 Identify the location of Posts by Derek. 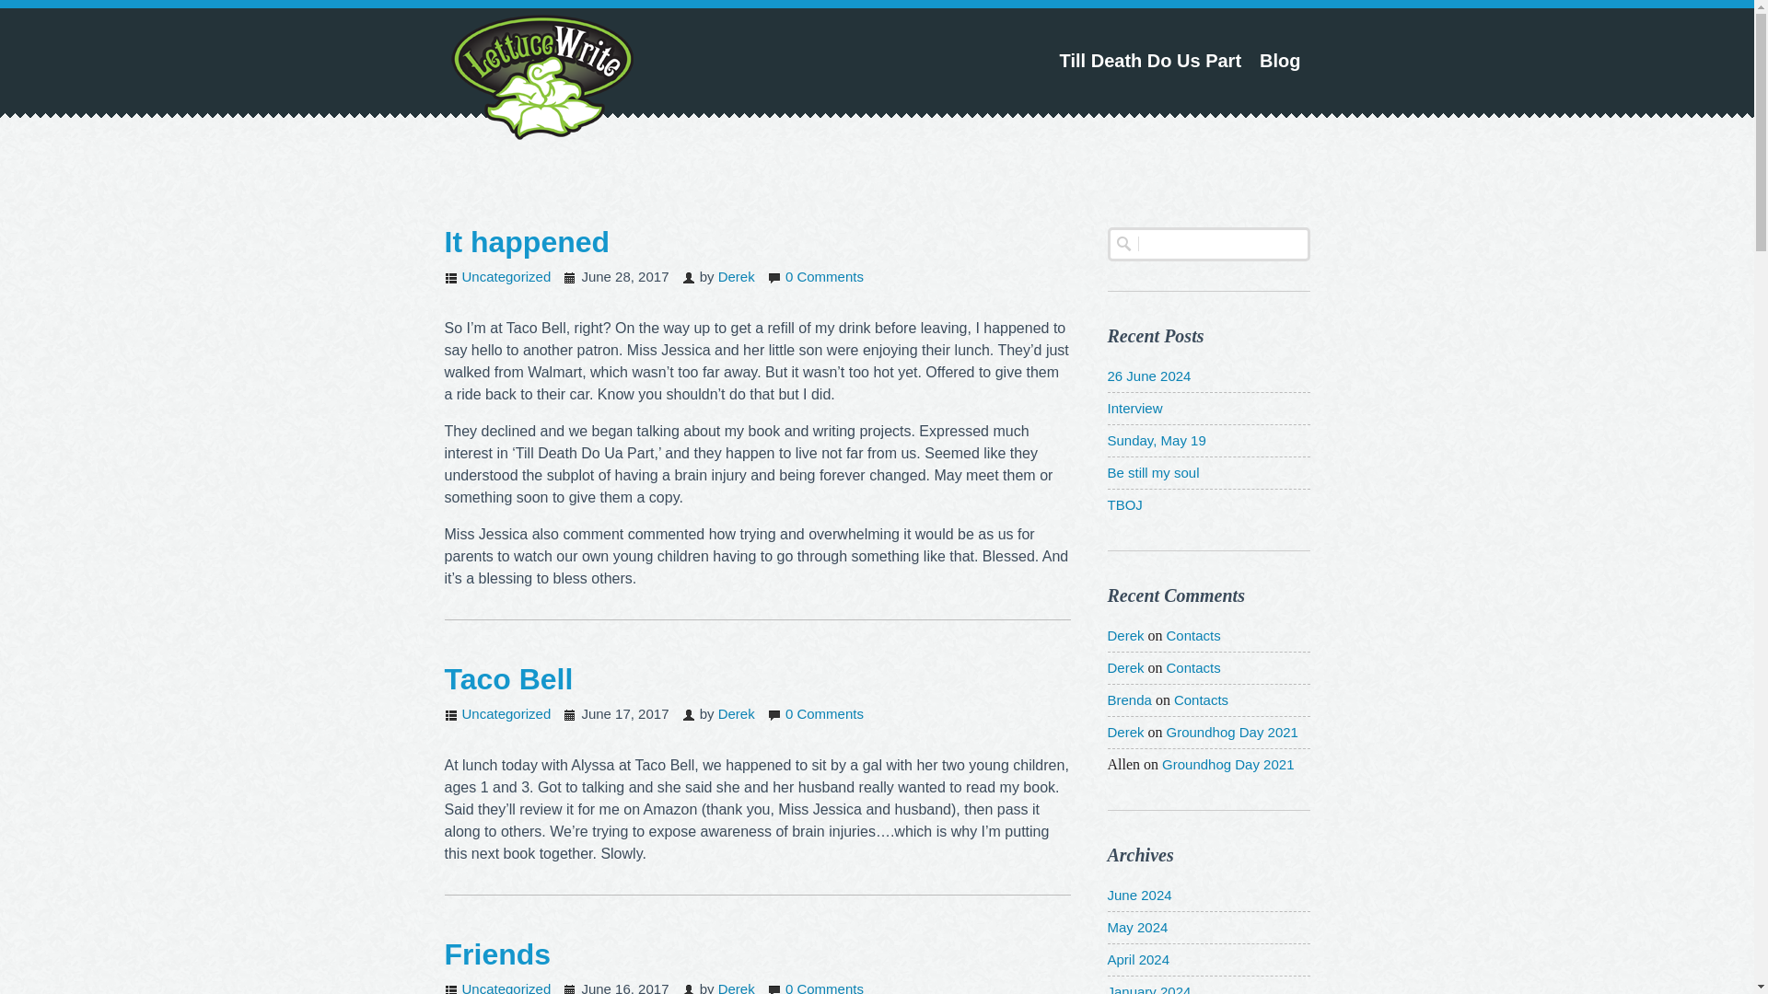
(736, 277).